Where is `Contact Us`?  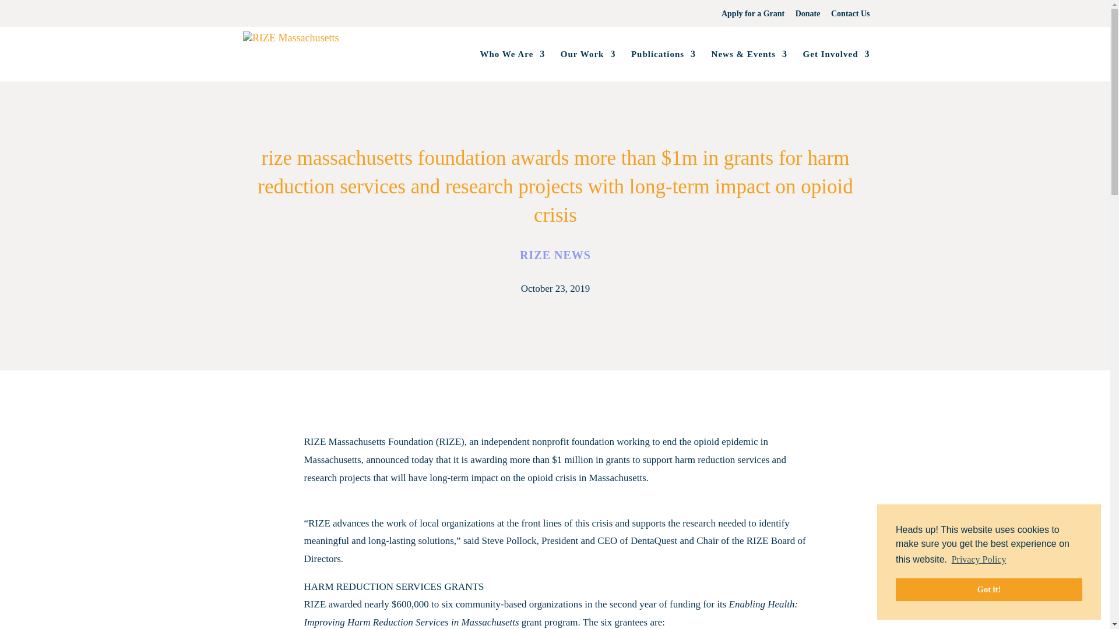
Contact Us is located at coordinates (851, 16).